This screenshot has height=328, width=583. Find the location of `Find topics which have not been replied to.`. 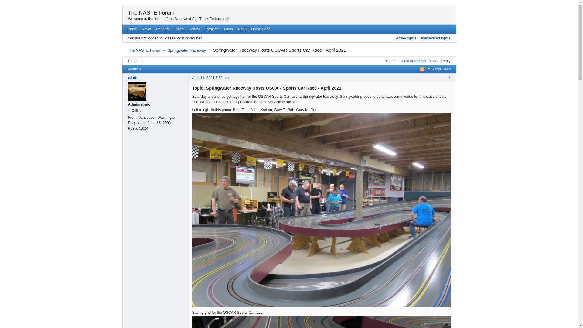

Find topics which have not been replied to. is located at coordinates (435, 38).